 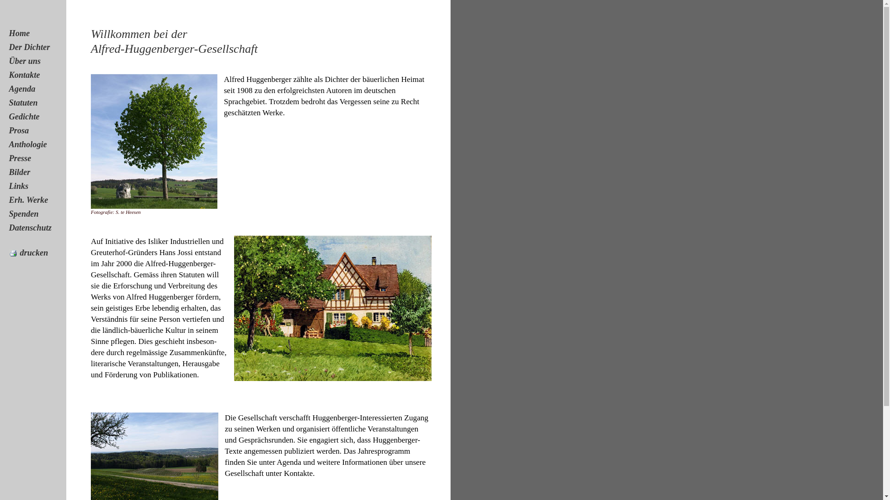 I want to click on  drucken, so click(x=29, y=253).